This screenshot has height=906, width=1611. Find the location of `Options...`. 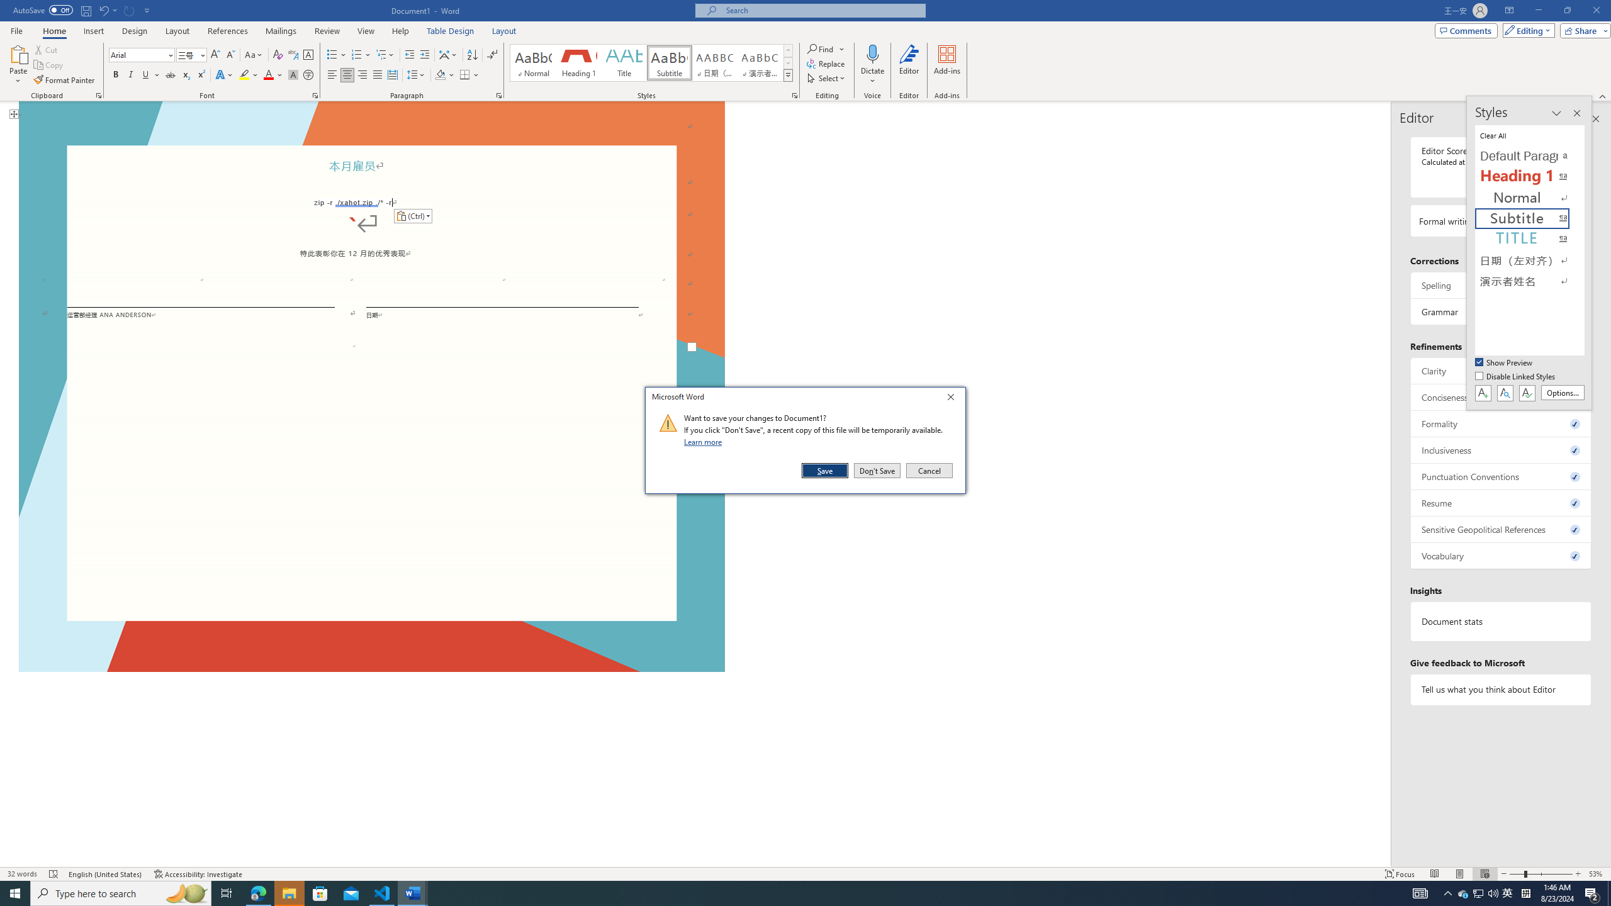

Options... is located at coordinates (1563, 393).